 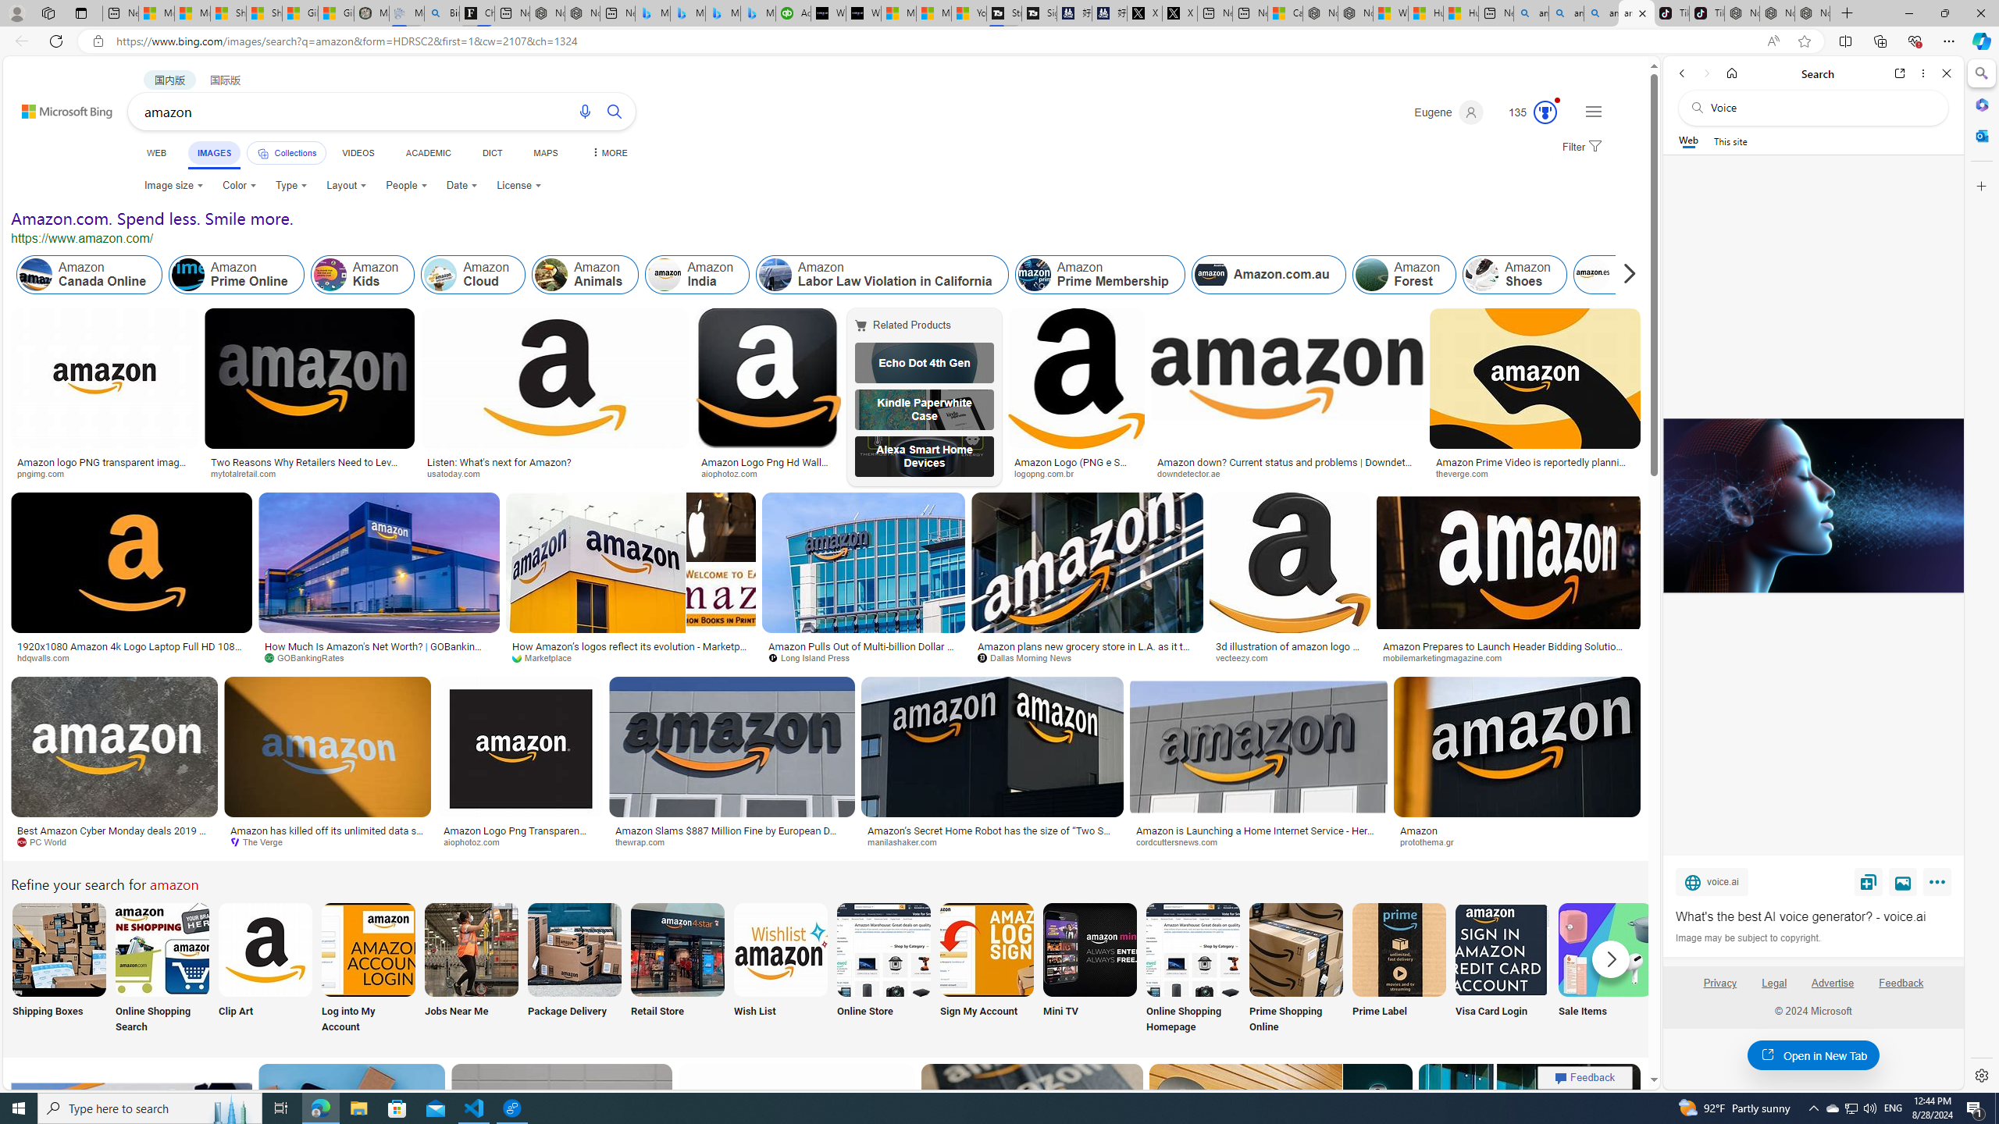 I want to click on Amazon Forest, so click(x=1372, y=275).